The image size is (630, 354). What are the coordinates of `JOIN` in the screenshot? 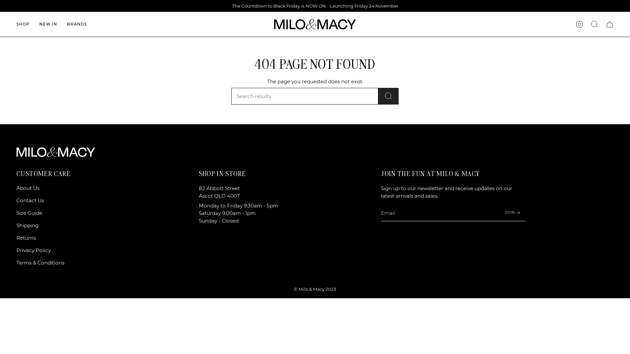 It's located at (513, 212).